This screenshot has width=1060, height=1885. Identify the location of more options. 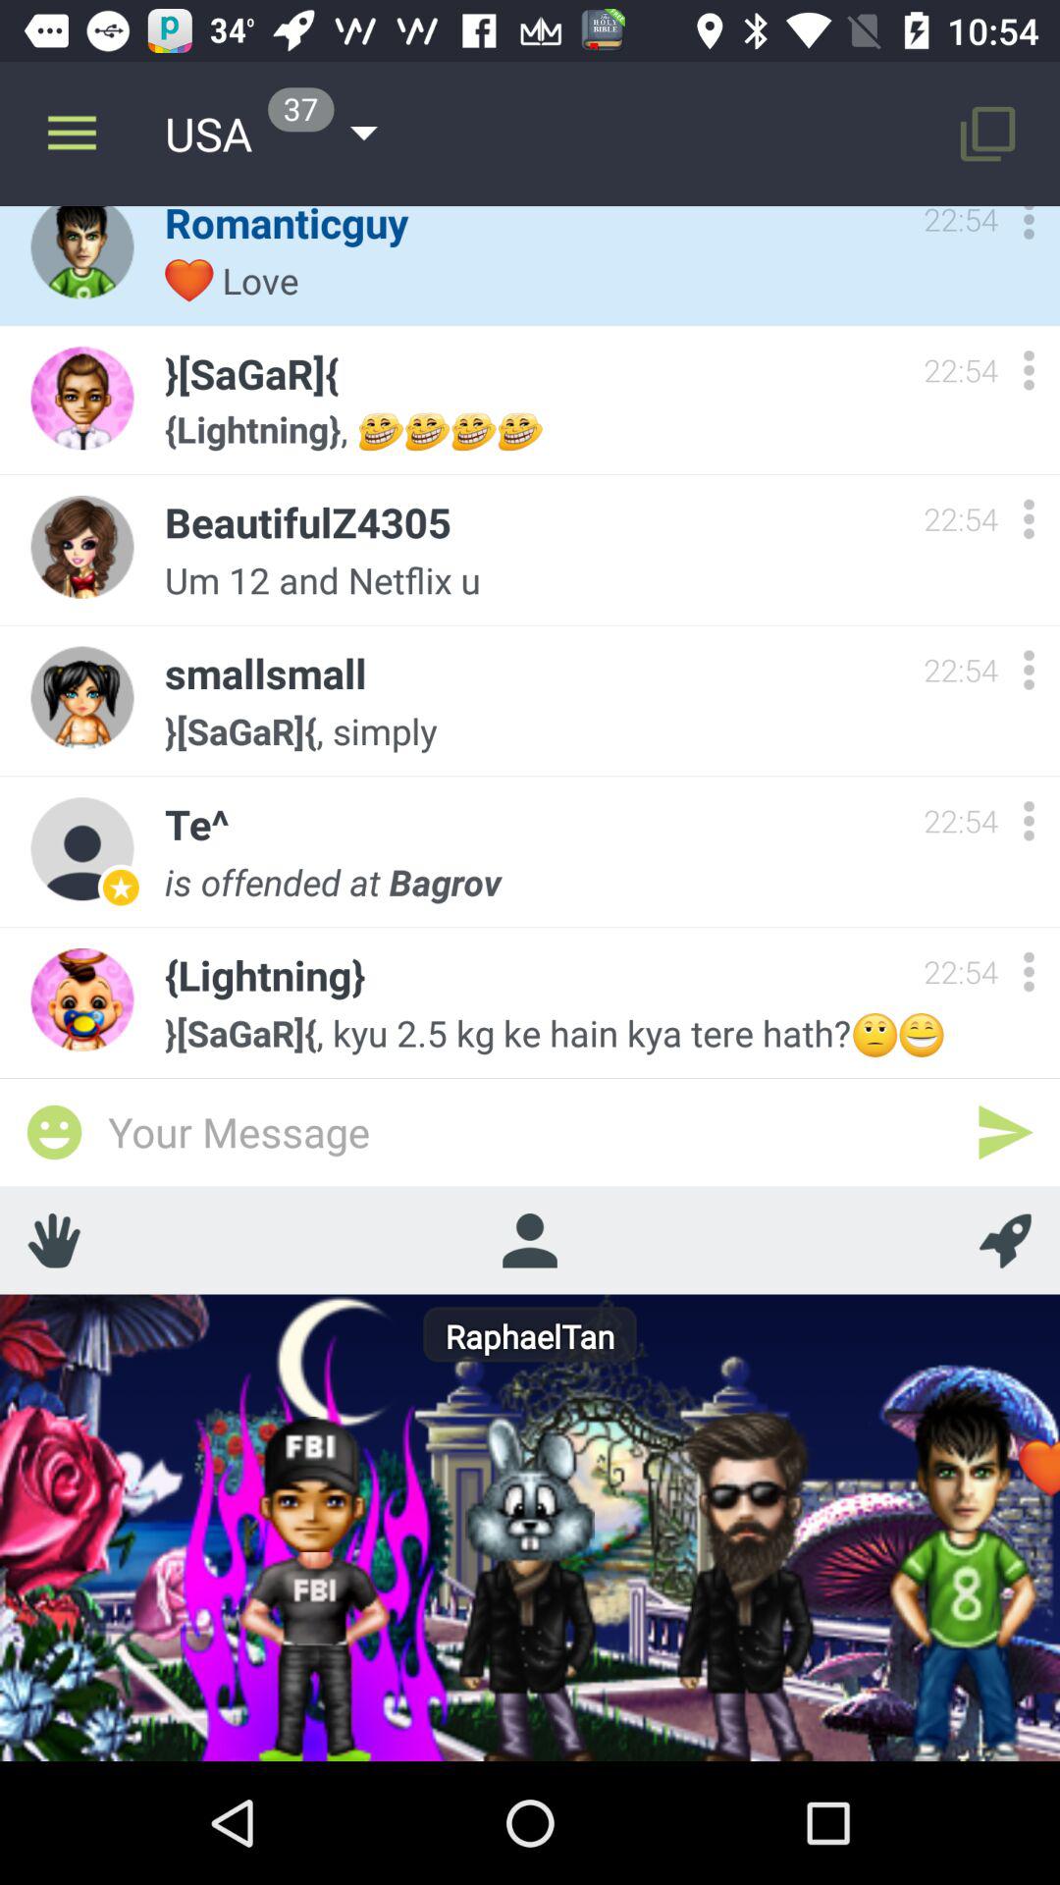
(1029, 228).